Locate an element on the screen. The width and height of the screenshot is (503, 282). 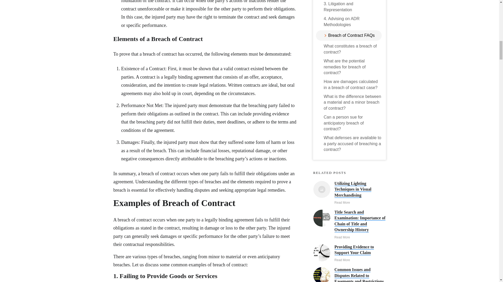
How are damages calculated in a breach of contract case? is located at coordinates (353, 85).